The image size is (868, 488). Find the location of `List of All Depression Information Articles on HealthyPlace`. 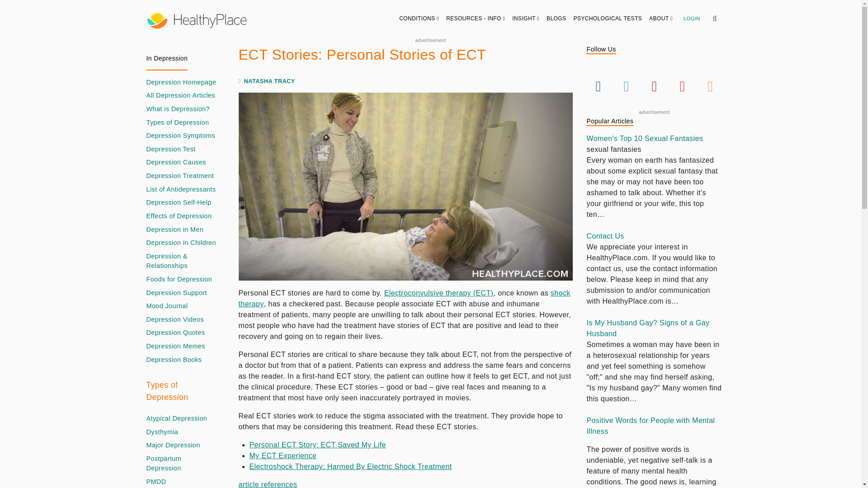

List of All Depression Information Articles on HealthyPlace is located at coordinates (181, 95).